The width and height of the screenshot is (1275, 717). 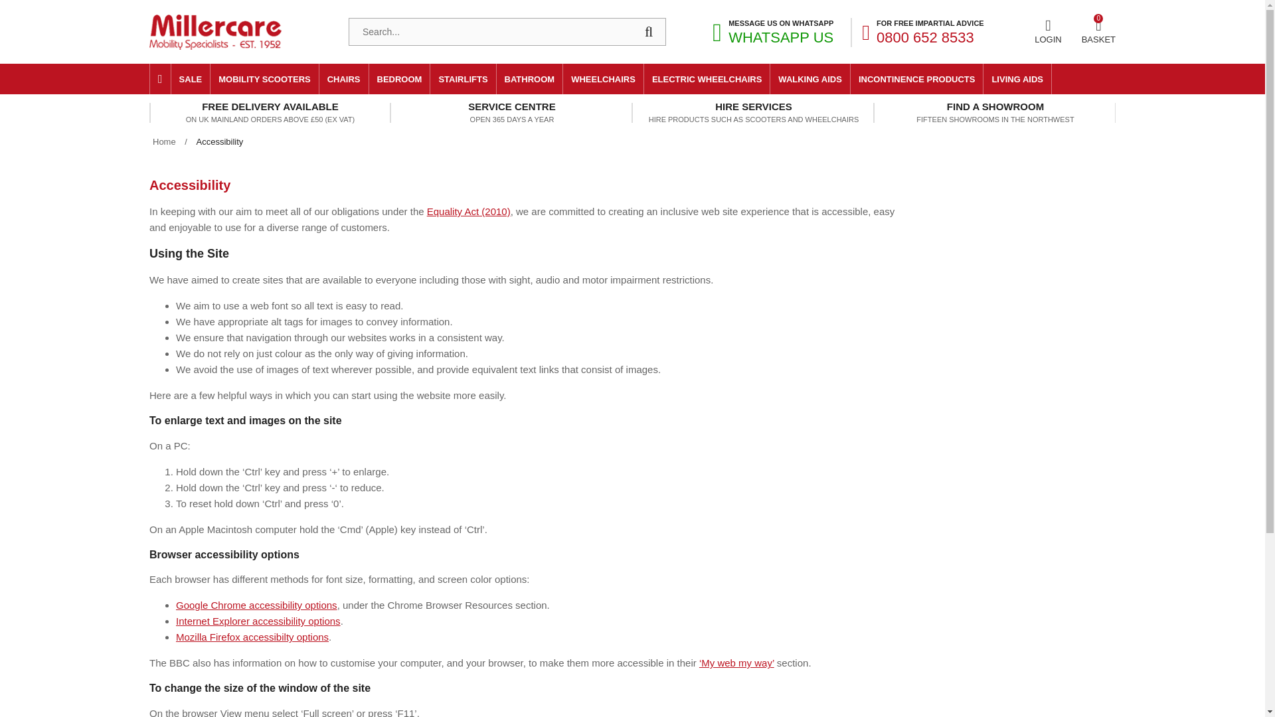 I want to click on CHAIRS, so click(x=782, y=33).